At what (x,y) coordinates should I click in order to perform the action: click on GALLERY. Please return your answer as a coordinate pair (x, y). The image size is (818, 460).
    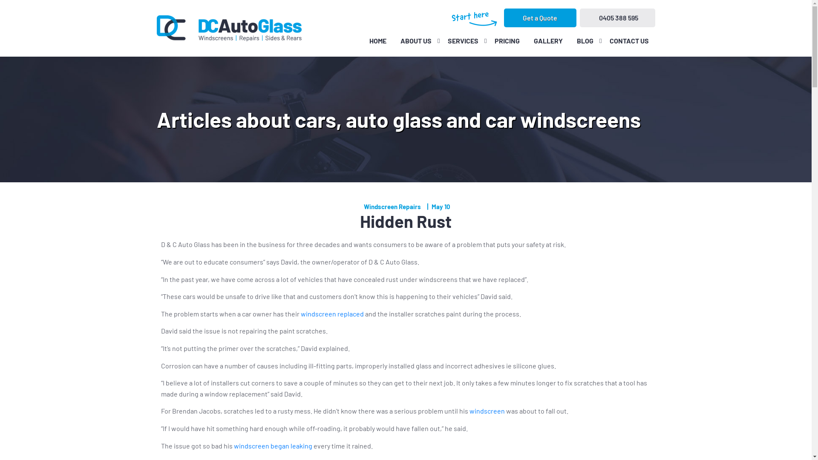
    Looking at the image, I should click on (548, 41).